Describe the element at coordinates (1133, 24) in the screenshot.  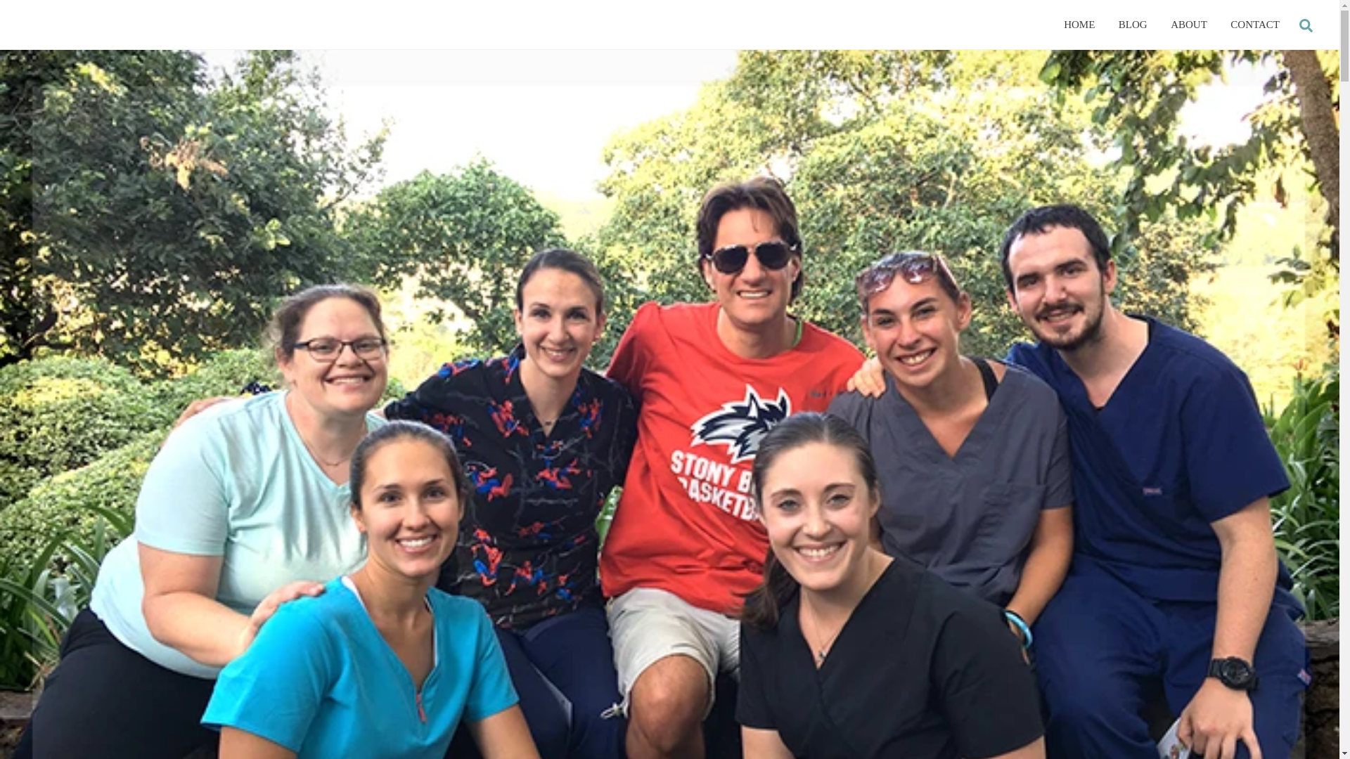
I see `CONTACT` at that location.